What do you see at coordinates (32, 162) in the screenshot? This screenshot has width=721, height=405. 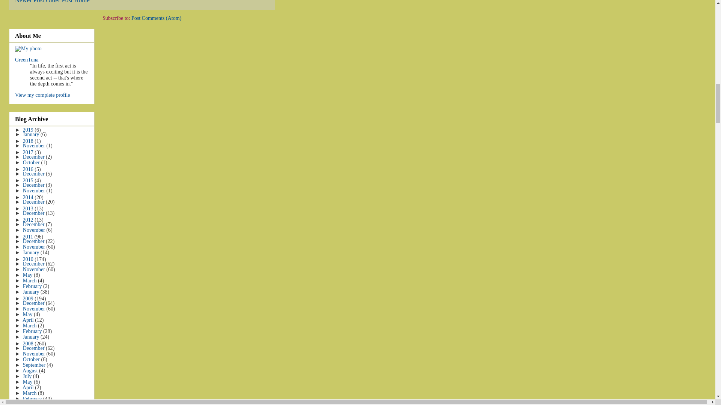 I see `October` at bounding box center [32, 162].